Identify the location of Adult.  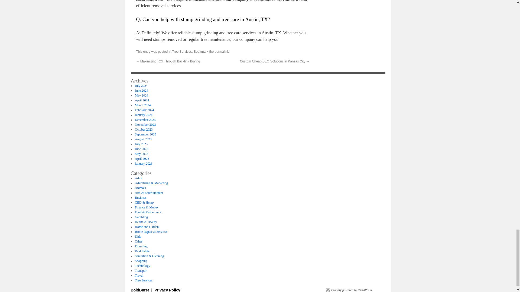
(138, 178).